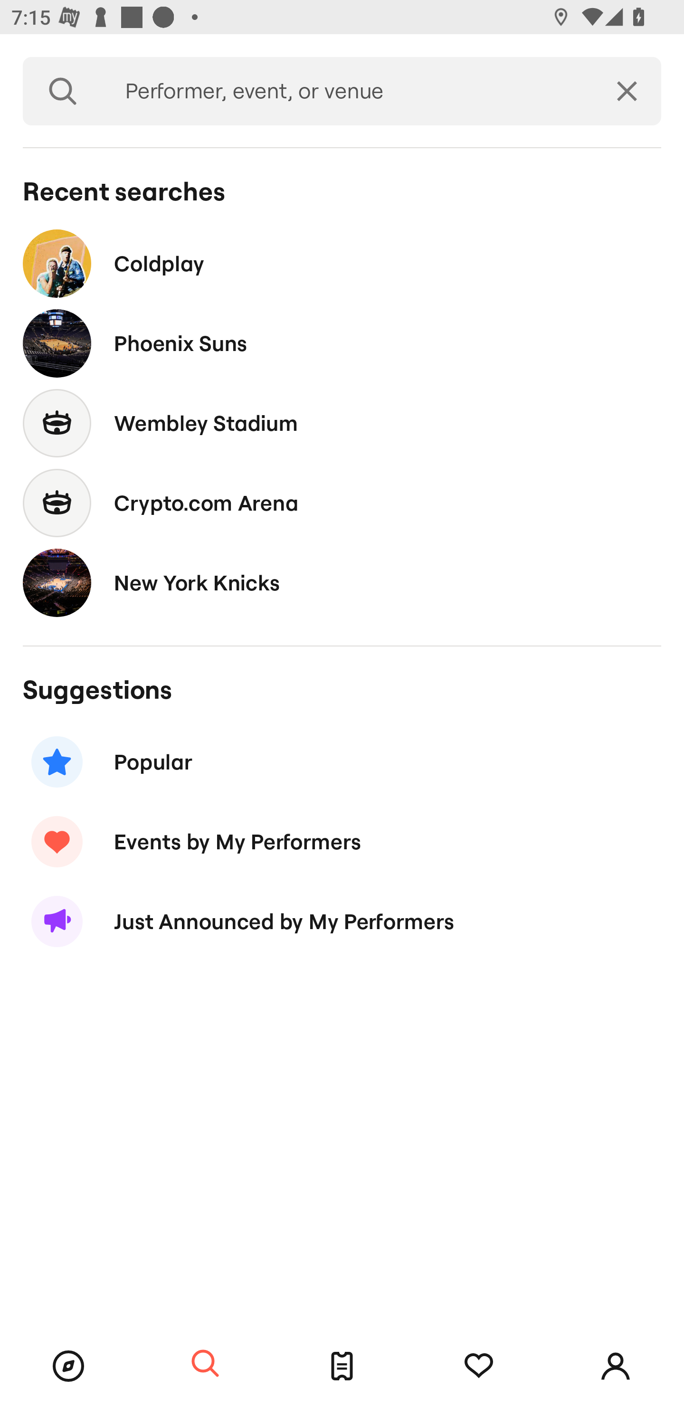 This screenshot has height=1406, width=684. Describe the element at coordinates (205, 1364) in the screenshot. I see `Search` at that location.